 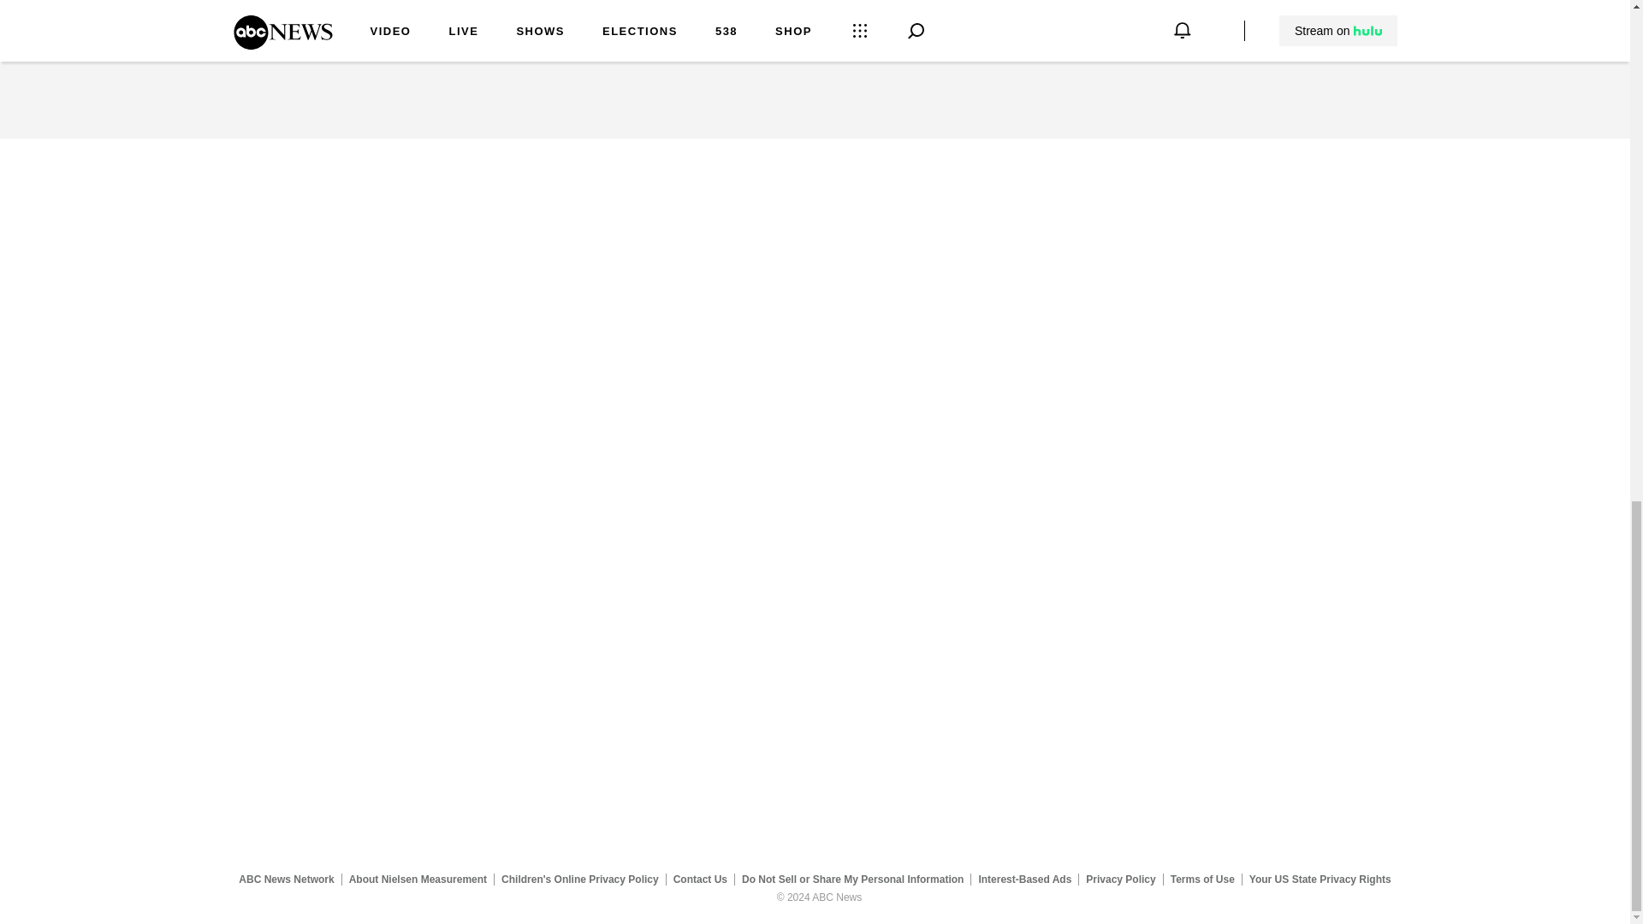 What do you see at coordinates (580, 879) in the screenshot?
I see `Children's Online Privacy Policy` at bounding box center [580, 879].